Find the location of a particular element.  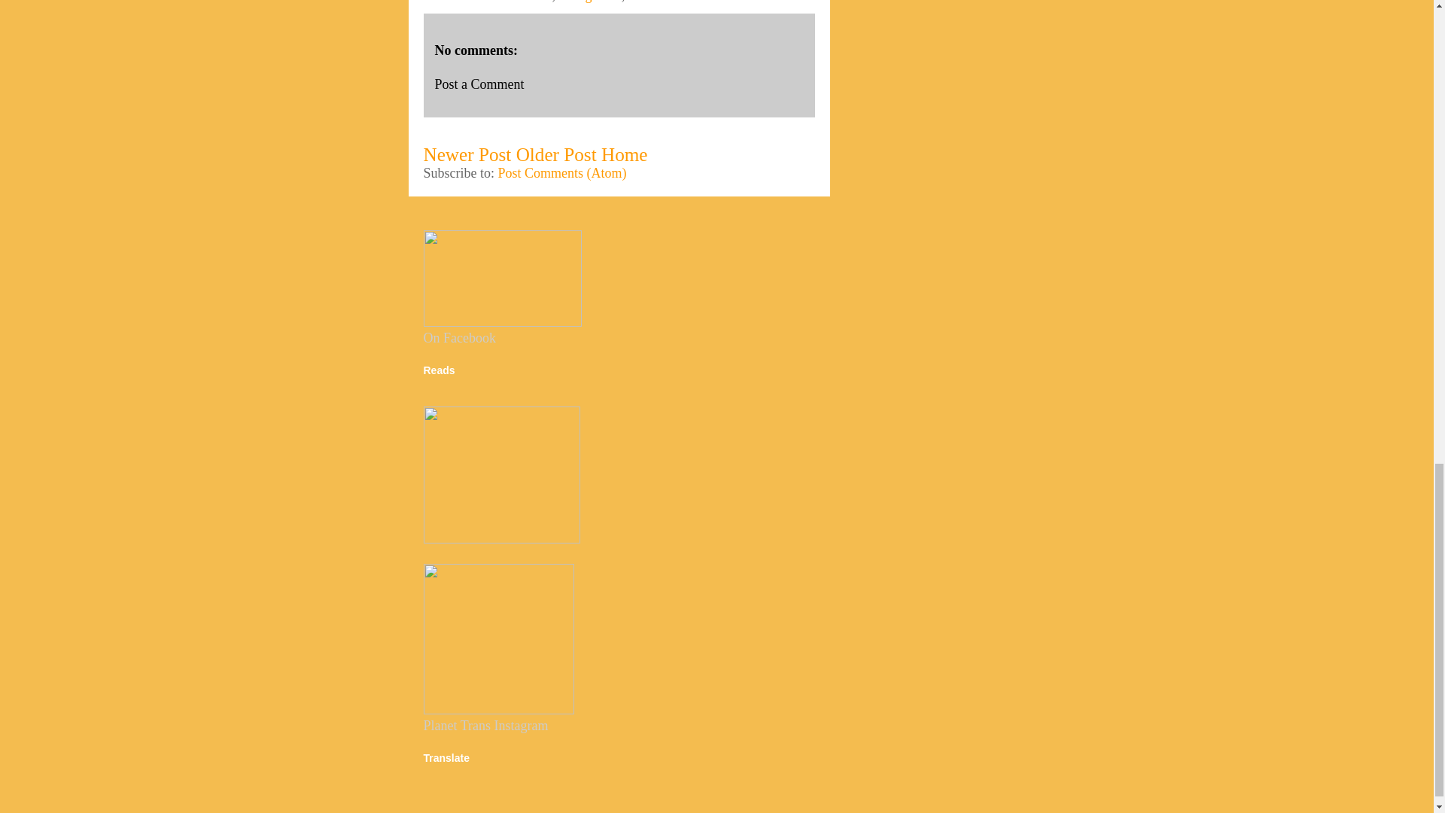

Post a Comment is located at coordinates (479, 84).